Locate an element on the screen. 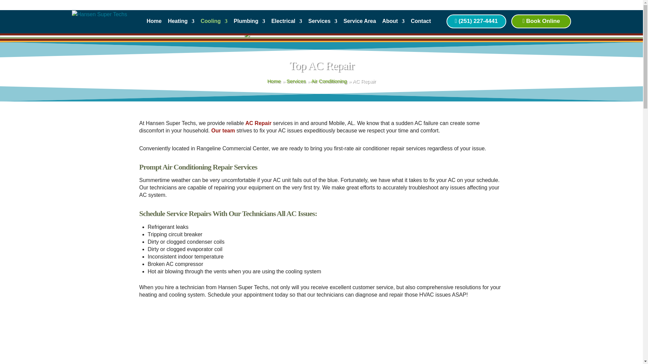  Services is located at coordinates (296, 81).